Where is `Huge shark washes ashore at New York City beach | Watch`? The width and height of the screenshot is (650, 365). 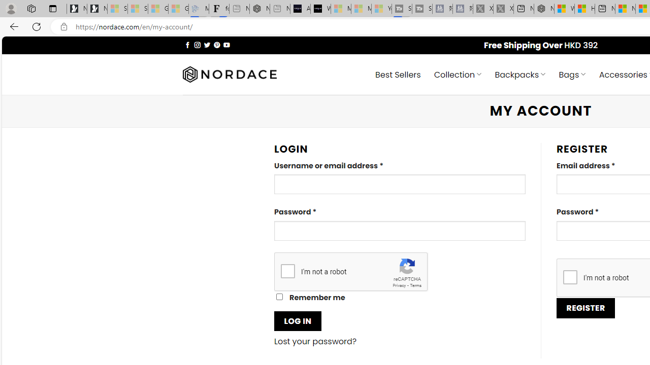
Huge shark washes ashore at New York City beach | Watch is located at coordinates (584, 9).